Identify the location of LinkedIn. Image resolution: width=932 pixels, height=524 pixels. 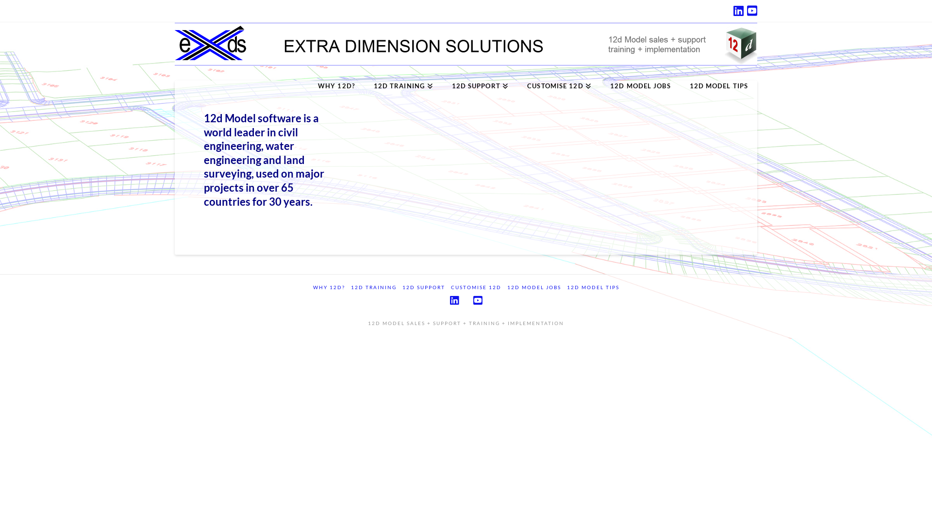
(739, 11).